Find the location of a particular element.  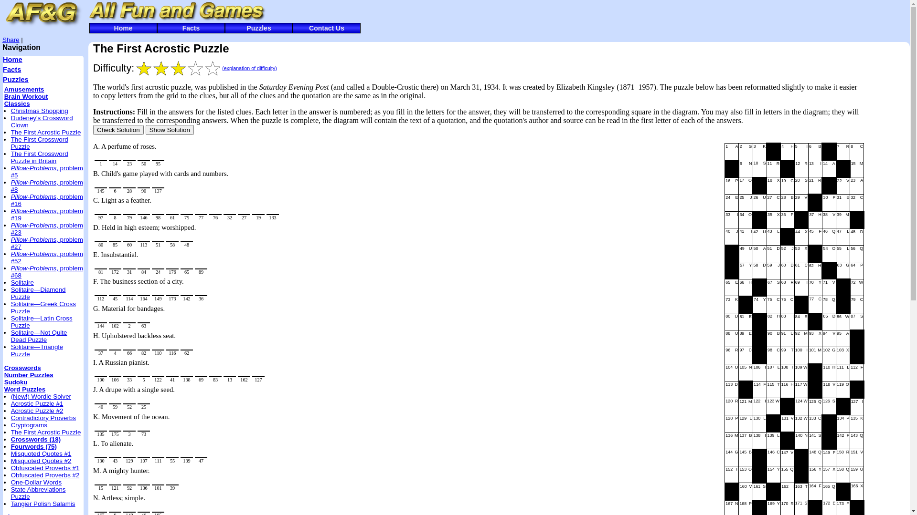

Puzzles is located at coordinates (259, 28).